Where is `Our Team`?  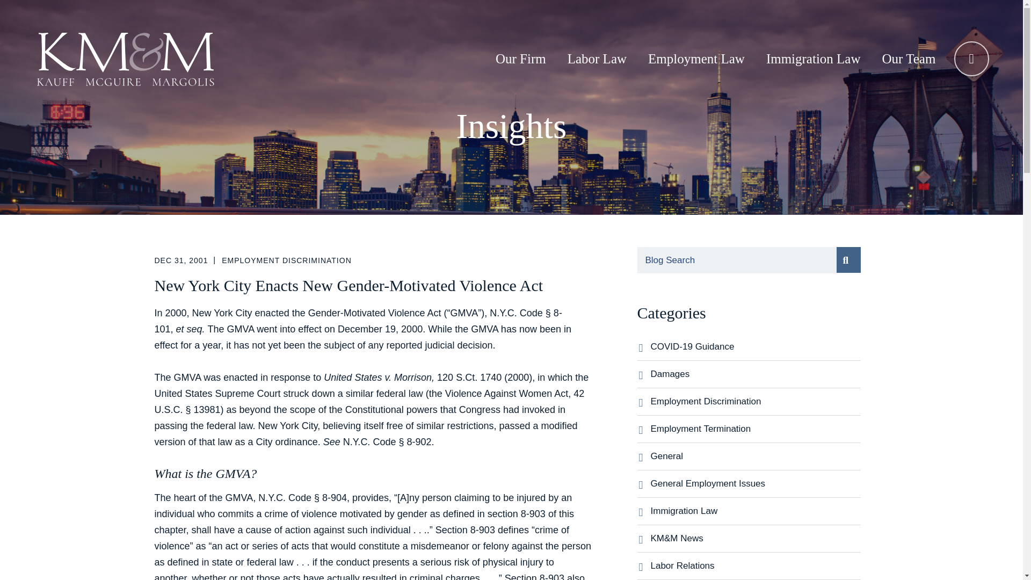 Our Team is located at coordinates (909, 59).